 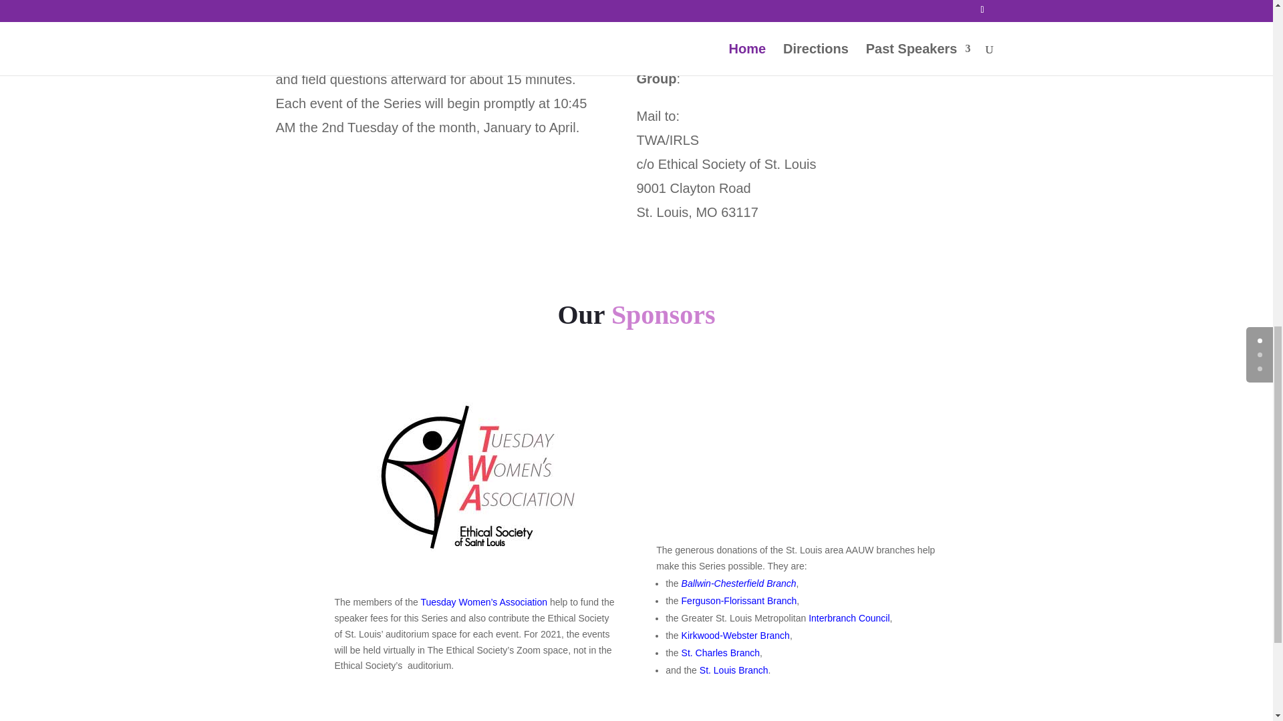 I want to click on Ferguson-Florissant Branch, so click(x=739, y=601).